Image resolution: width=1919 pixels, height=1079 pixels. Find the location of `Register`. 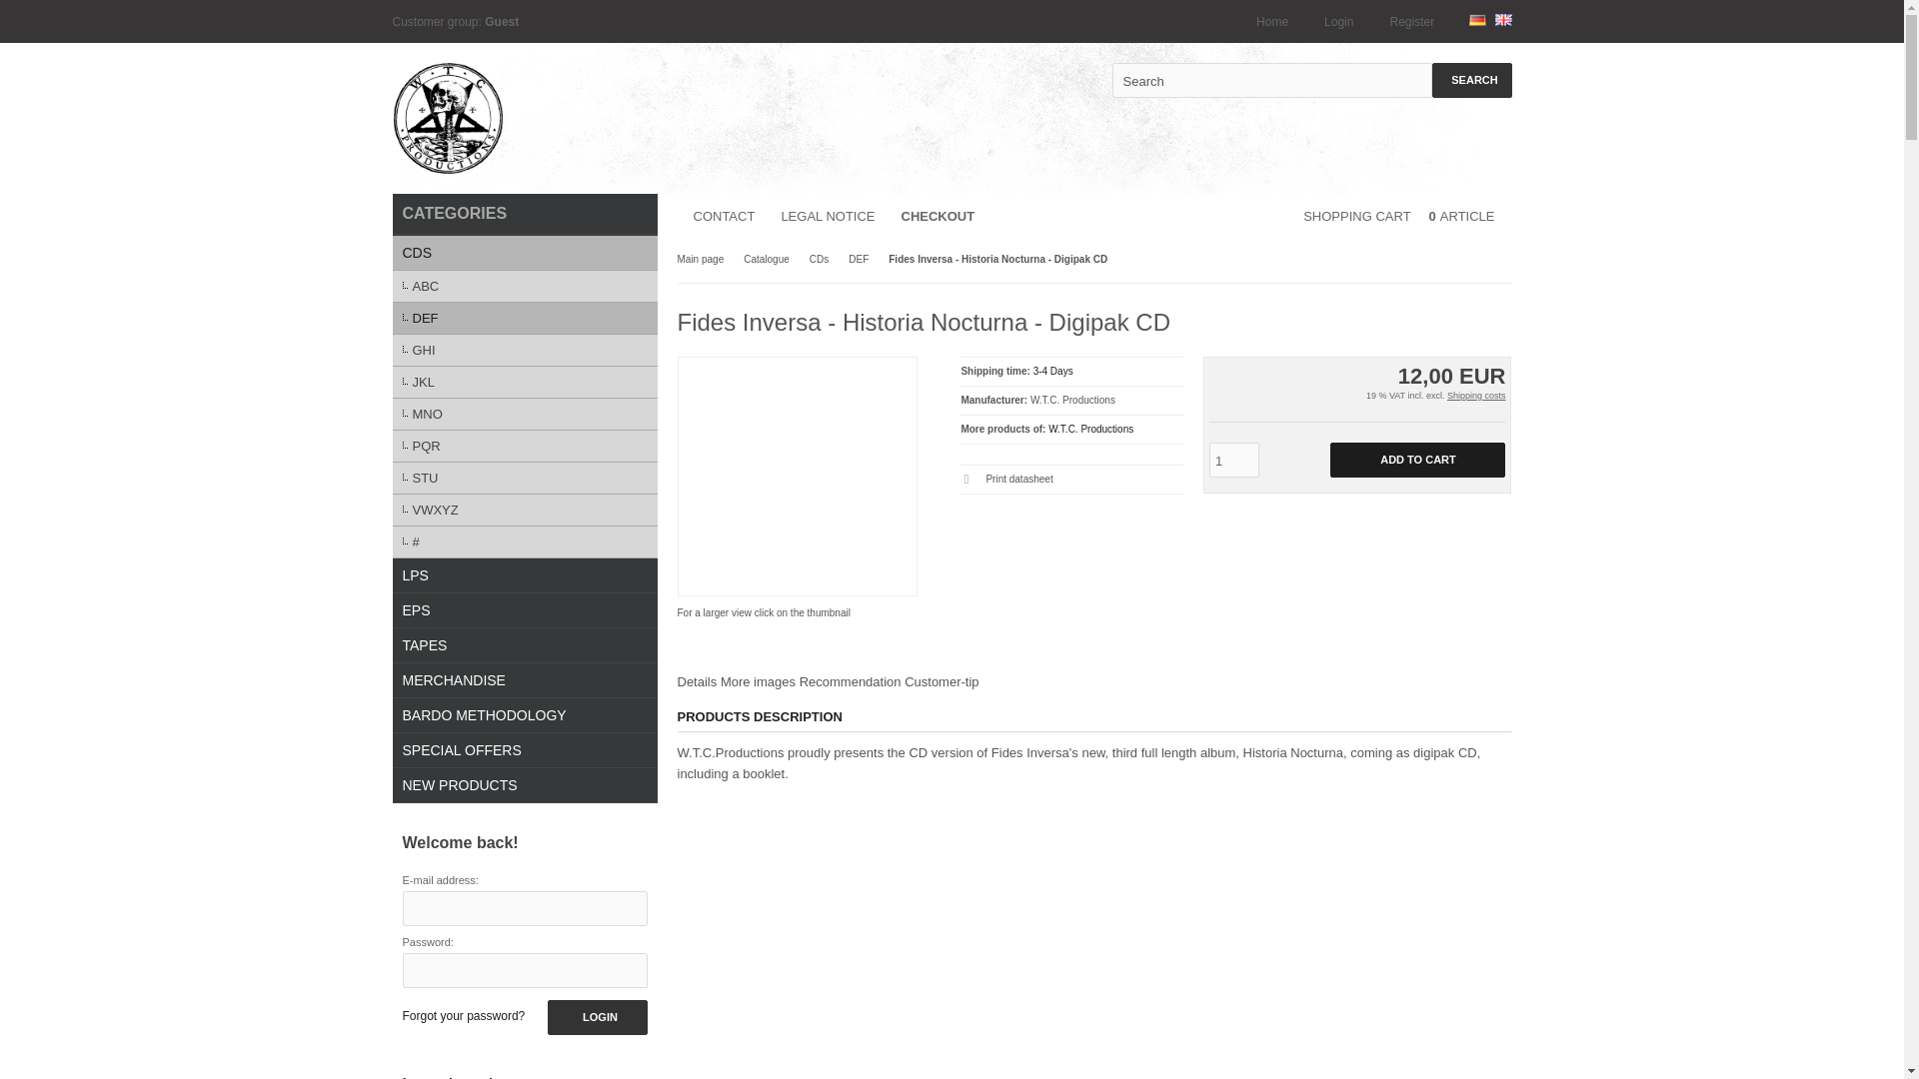

Register is located at coordinates (1408, 22).